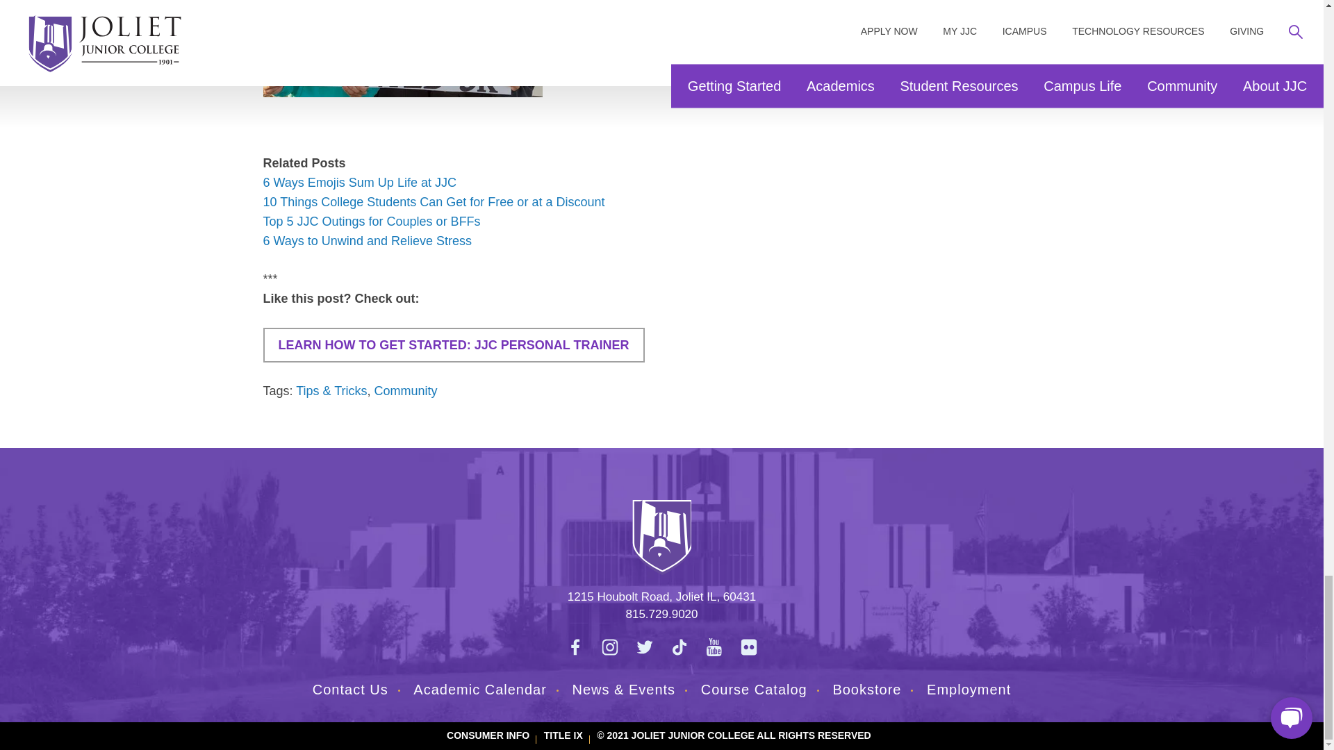 The image size is (1334, 750). Describe the element at coordinates (453, 344) in the screenshot. I see `Learn How to Get Started: JJC Personal Trainer` at that location.